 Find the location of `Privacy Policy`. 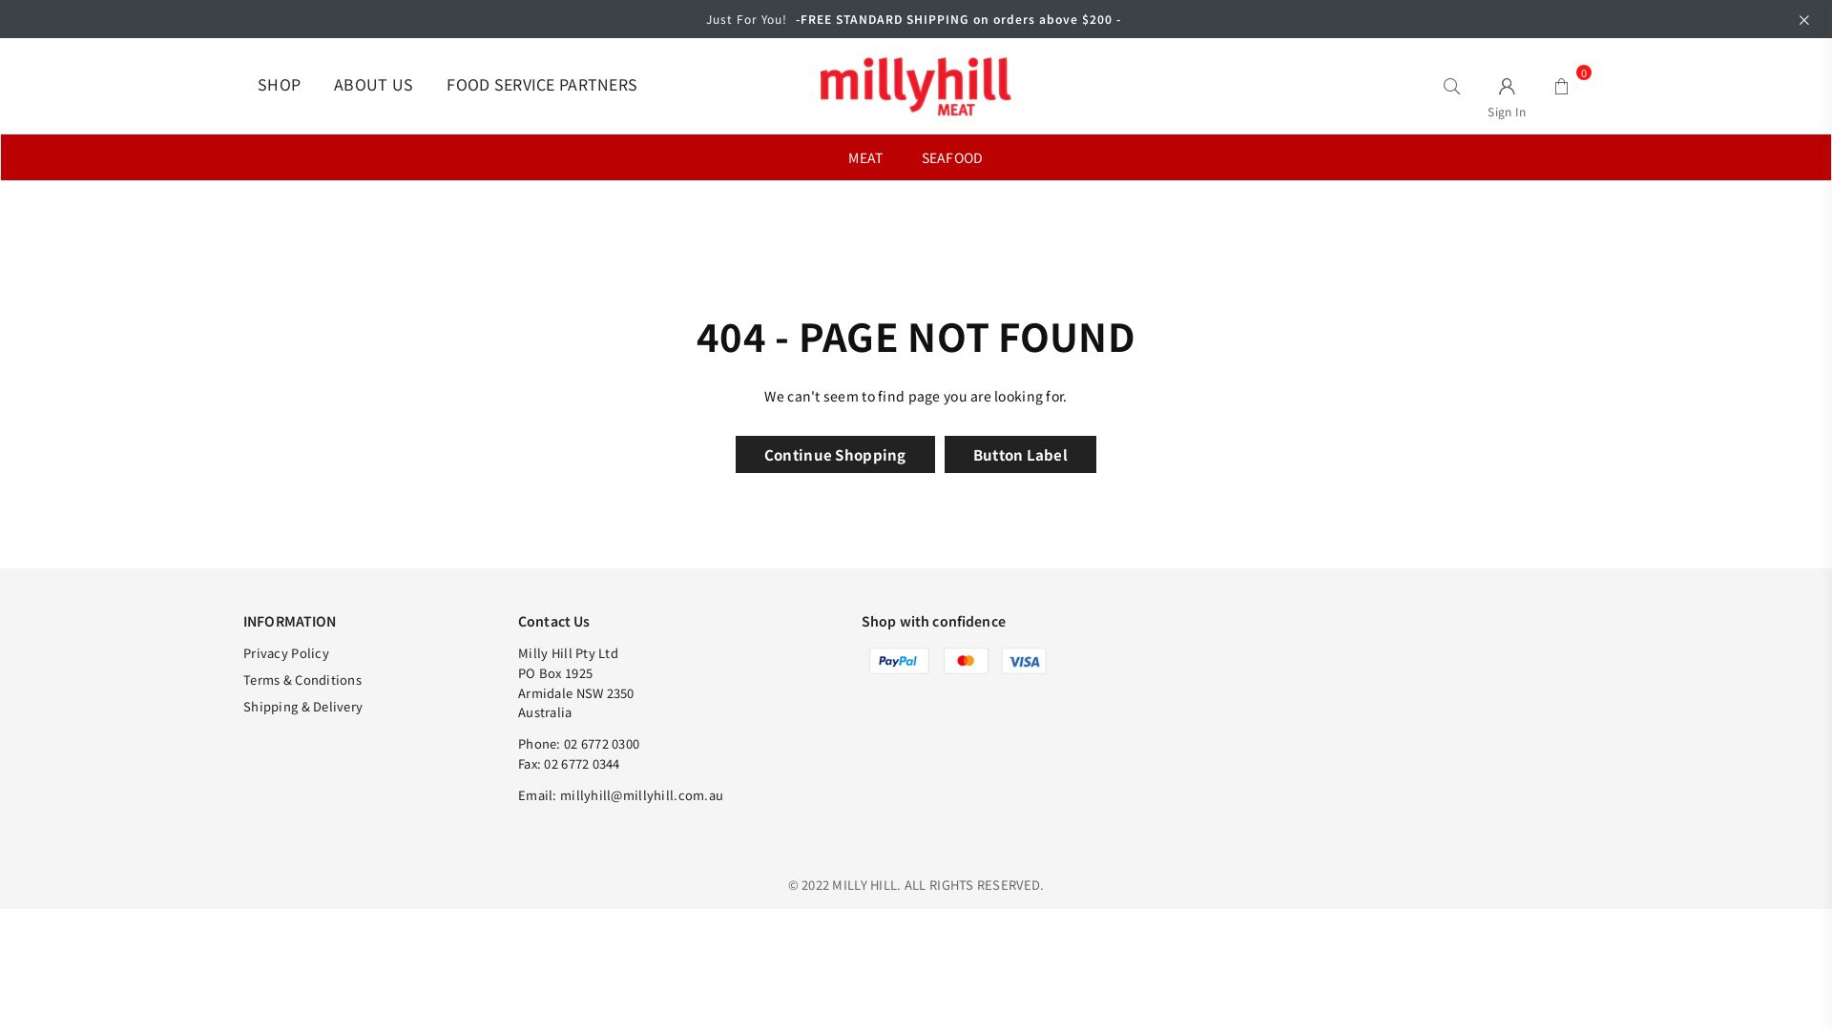

Privacy Policy is located at coordinates (286, 652).